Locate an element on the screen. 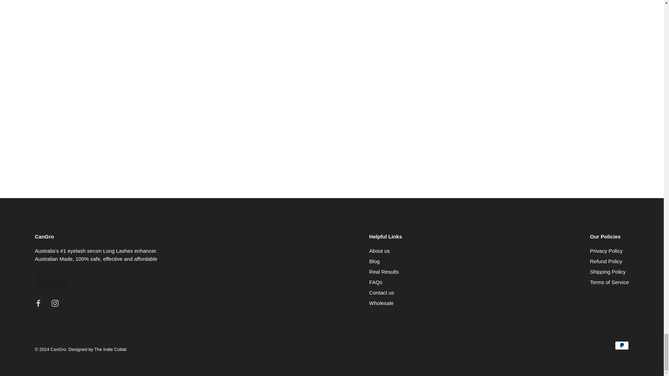 The image size is (669, 376). Post comment is located at coordinates (332, 112).